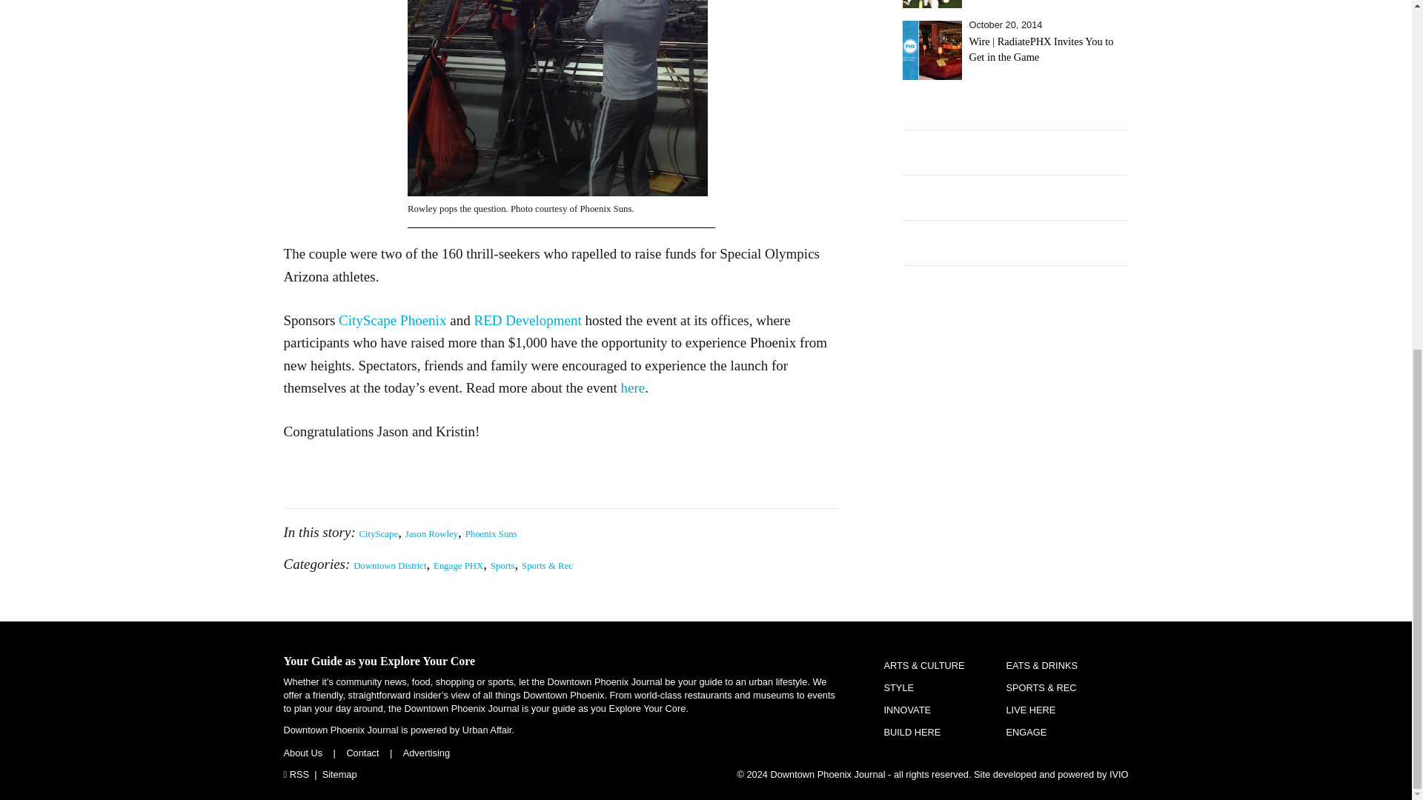 The image size is (1423, 800). What do you see at coordinates (502, 566) in the screenshot?
I see `Sports` at bounding box center [502, 566].